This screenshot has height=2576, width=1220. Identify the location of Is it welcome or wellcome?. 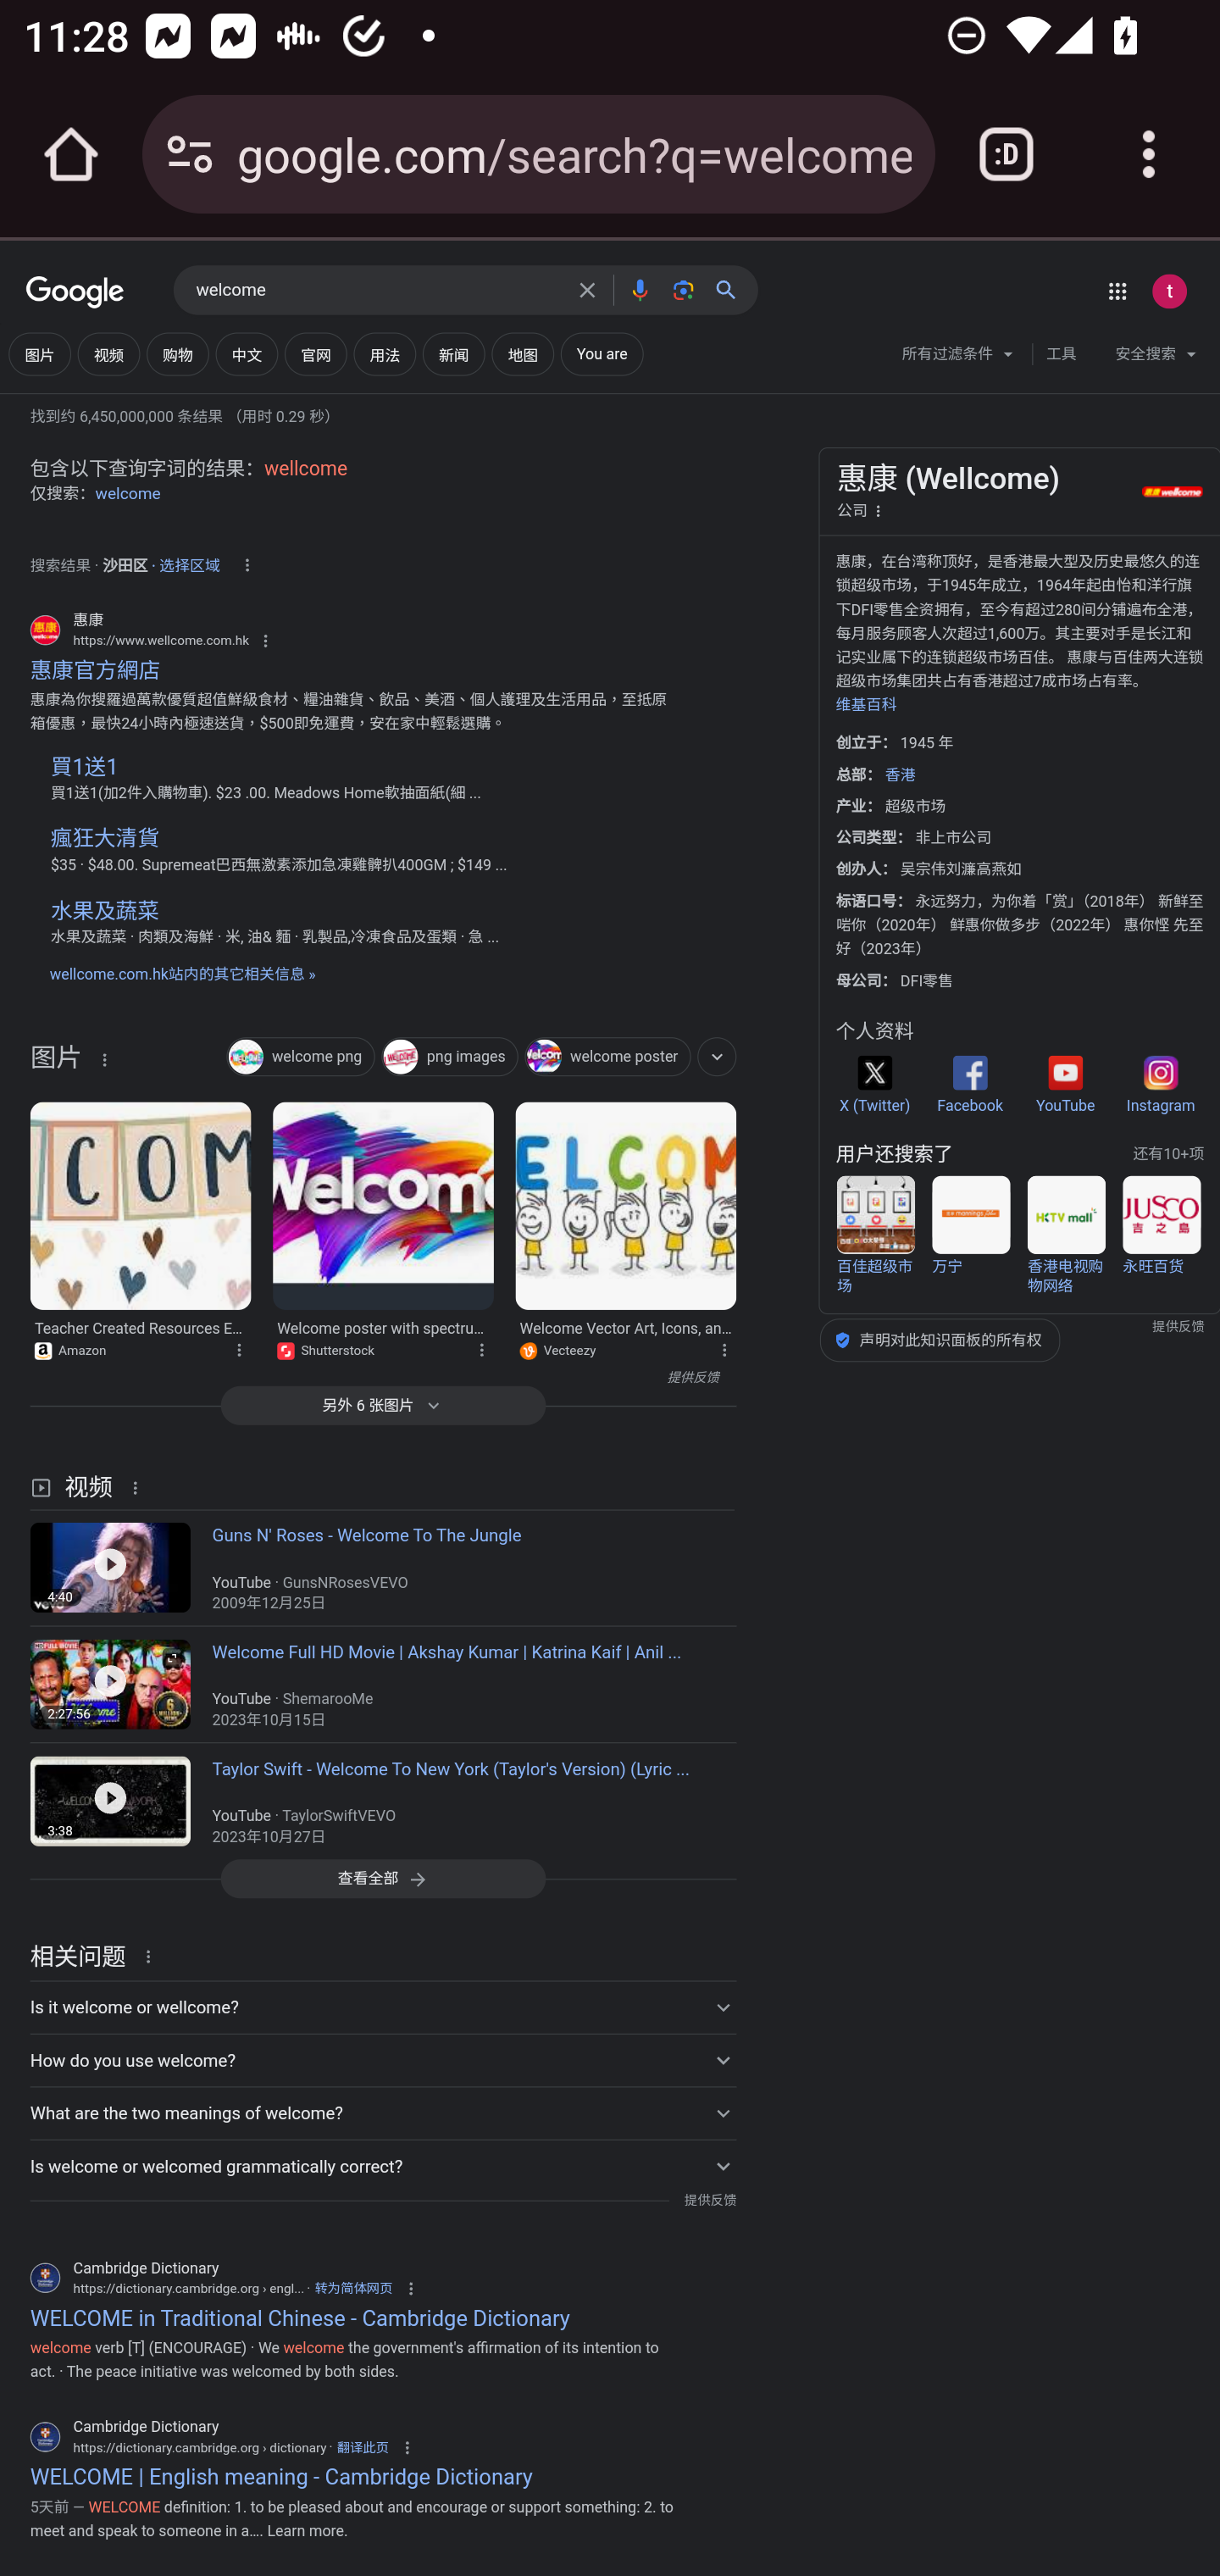
(382, 2007).